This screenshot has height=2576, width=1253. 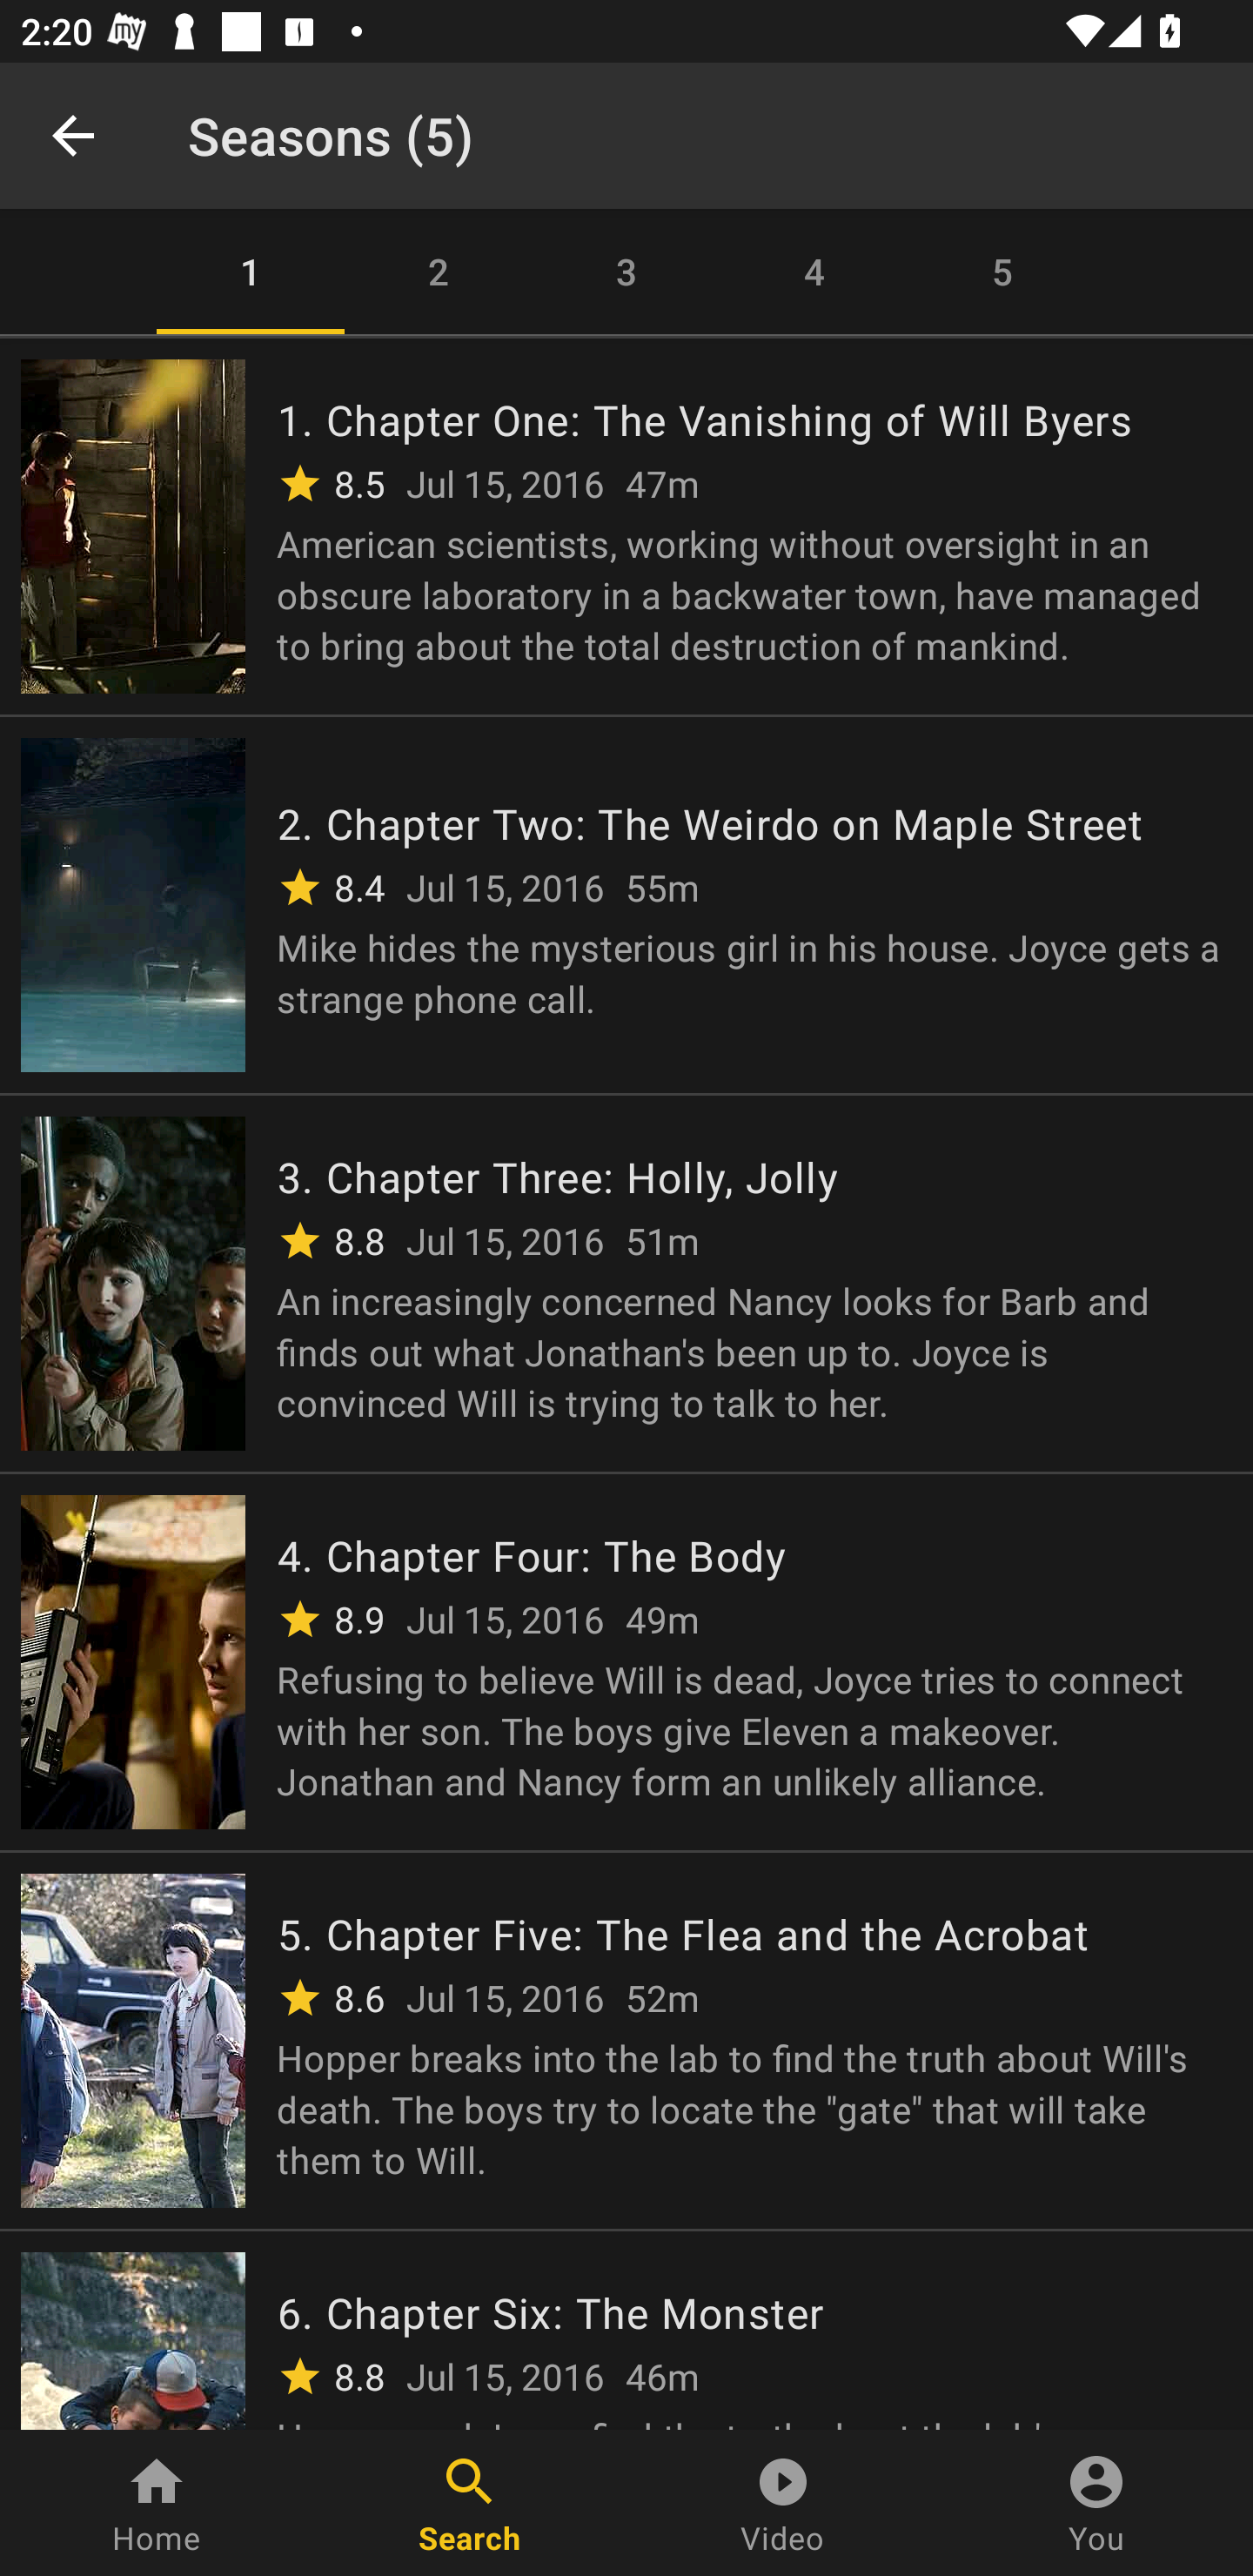 I want to click on 4, so click(x=814, y=272).